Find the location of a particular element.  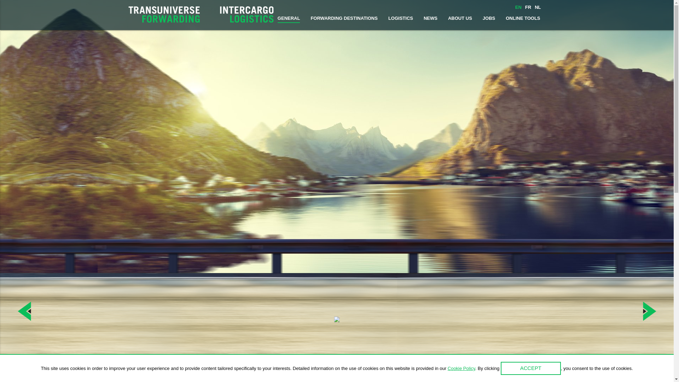

FORWARDING DESTINATIONS is located at coordinates (344, 18).